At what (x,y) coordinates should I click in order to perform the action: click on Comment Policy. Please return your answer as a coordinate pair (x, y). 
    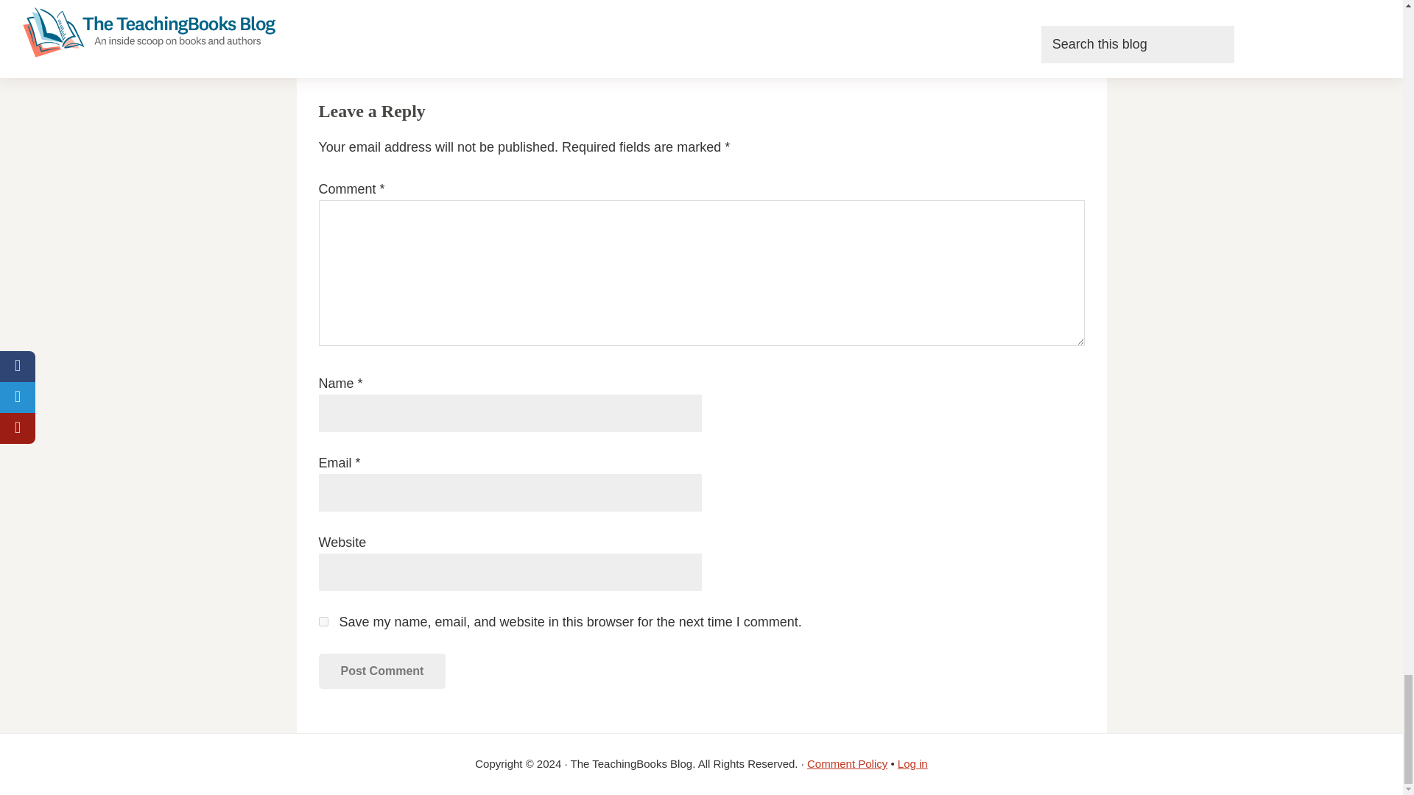
    Looking at the image, I should click on (847, 764).